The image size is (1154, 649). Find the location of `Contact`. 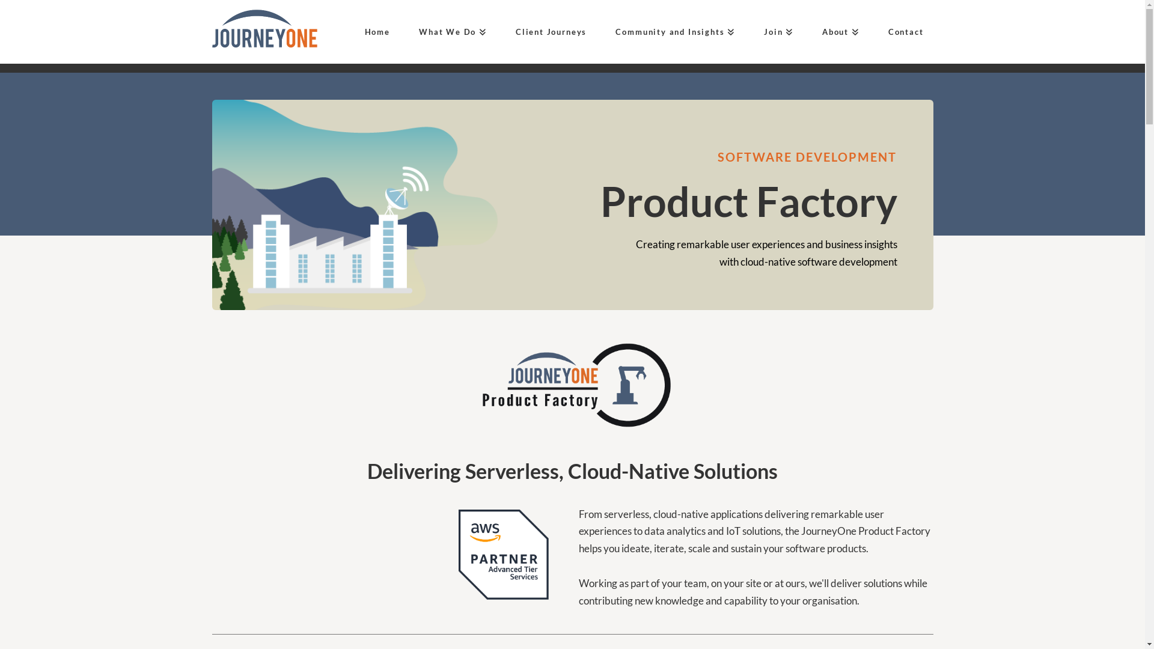

Contact is located at coordinates (902, 32).